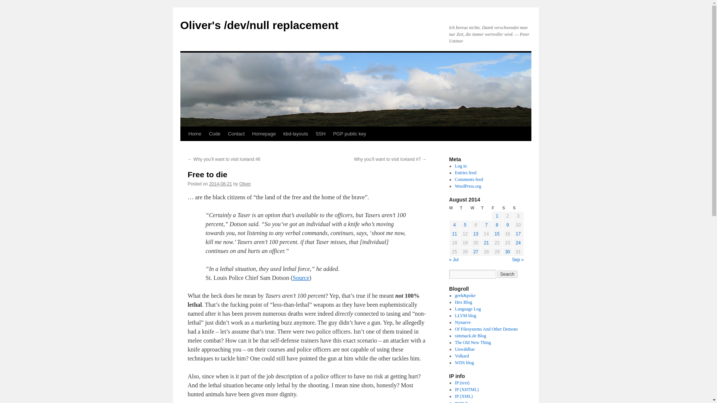 This screenshot has height=403, width=717. What do you see at coordinates (220, 184) in the screenshot?
I see `21:31` at bounding box center [220, 184].